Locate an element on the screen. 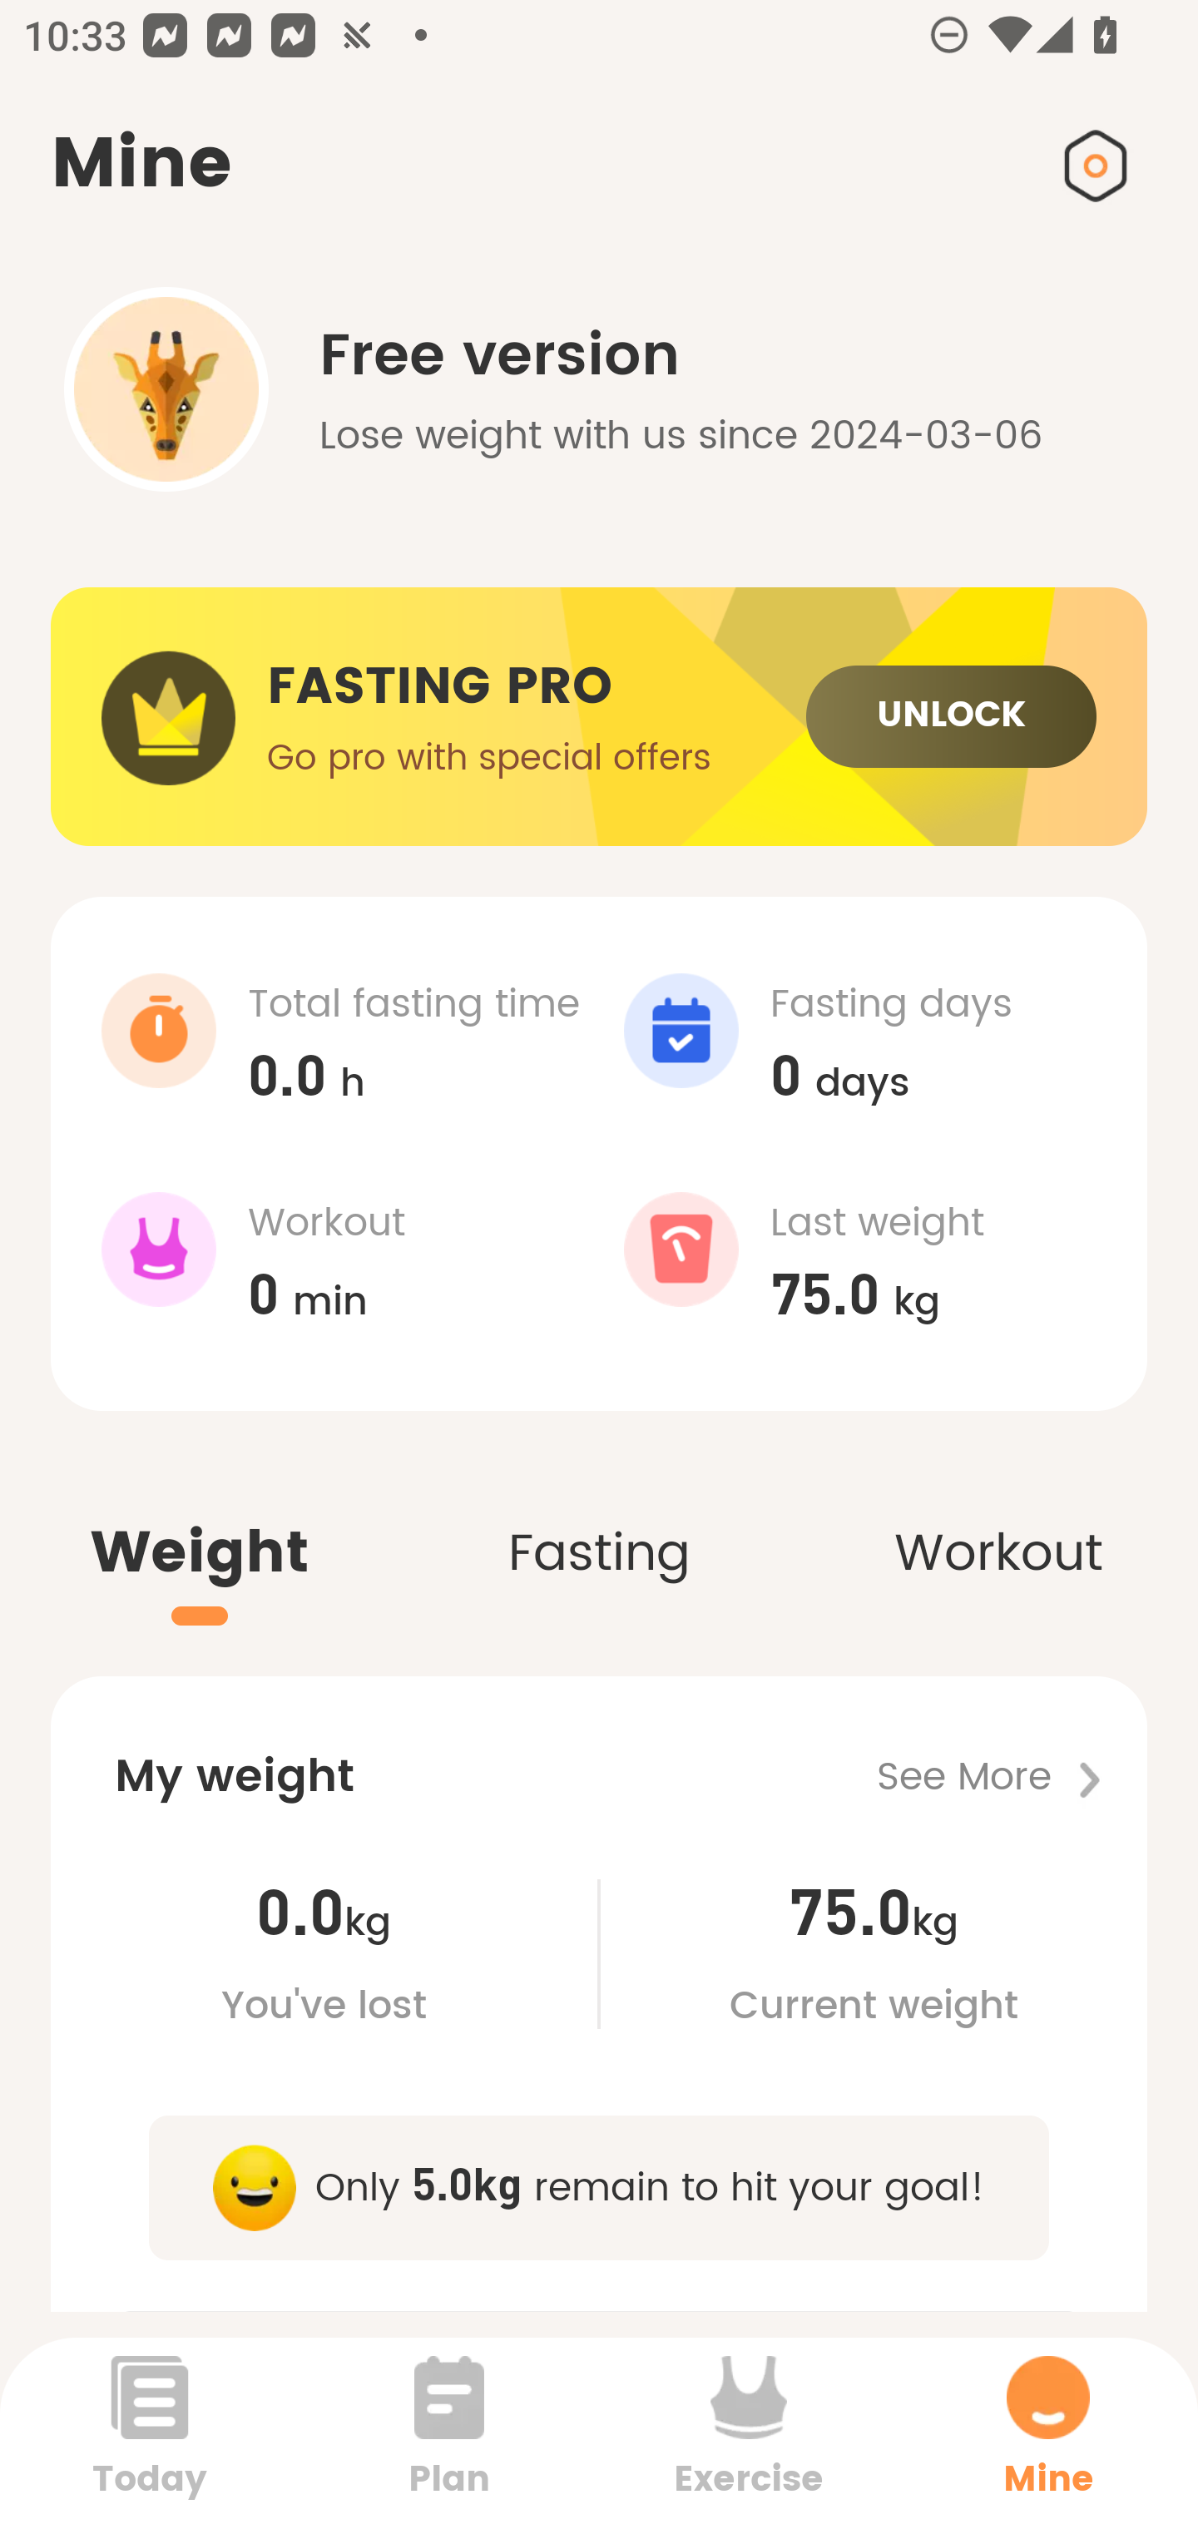 The width and height of the screenshot is (1198, 2529). Workout is located at coordinates (998, 1518).